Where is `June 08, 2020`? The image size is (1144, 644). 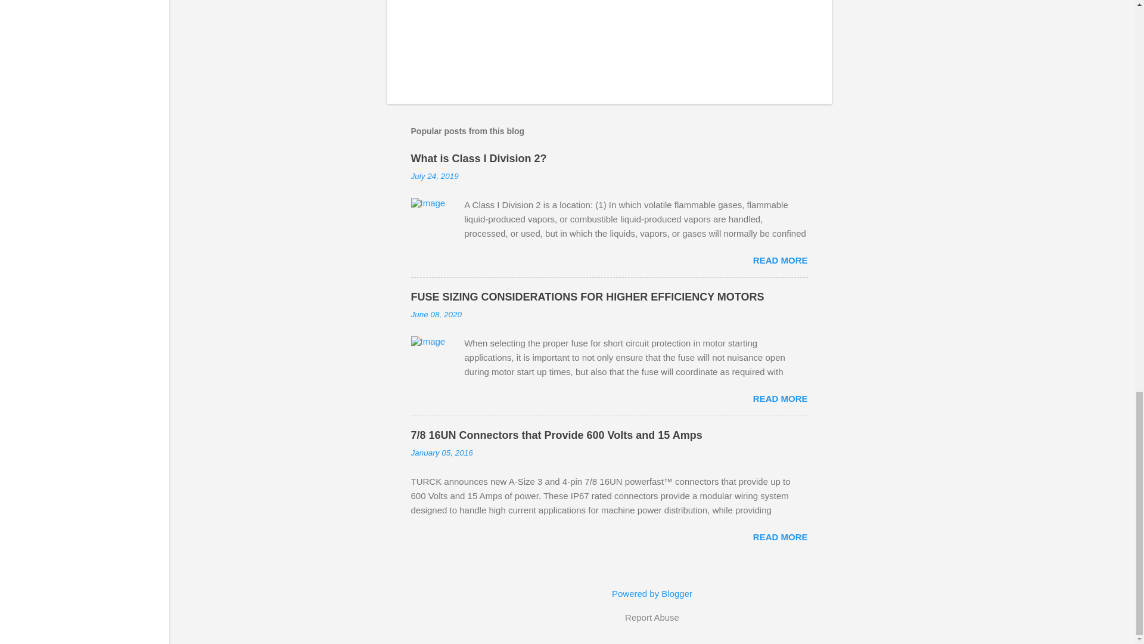
June 08, 2020 is located at coordinates (436, 314).